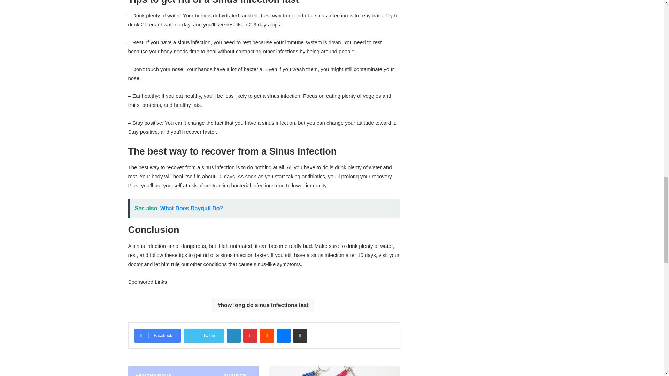  What do you see at coordinates (263, 305) in the screenshot?
I see `how long do sinus infections last` at bounding box center [263, 305].